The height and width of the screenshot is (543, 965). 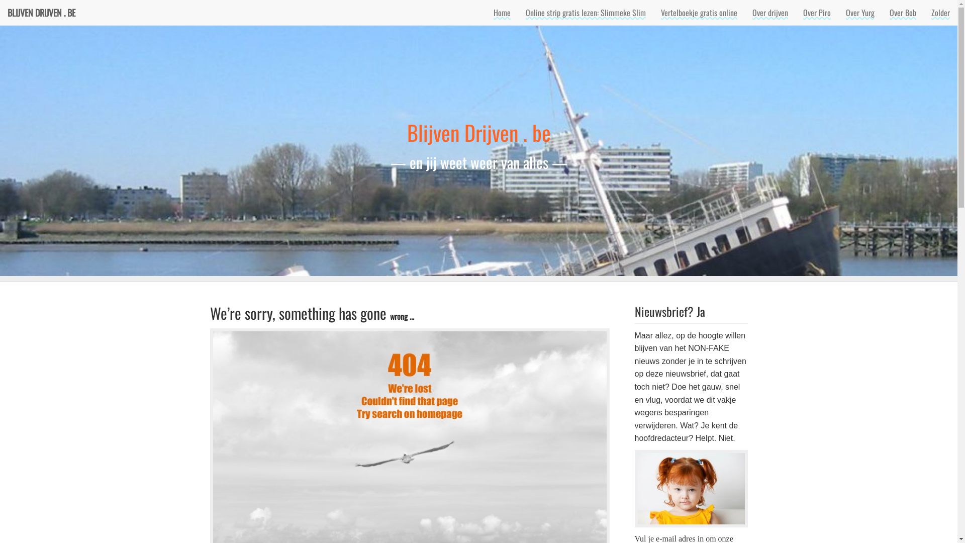 What do you see at coordinates (860, 13) in the screenshot?
I see `Over Yurg` at bounding box center [860, 13].